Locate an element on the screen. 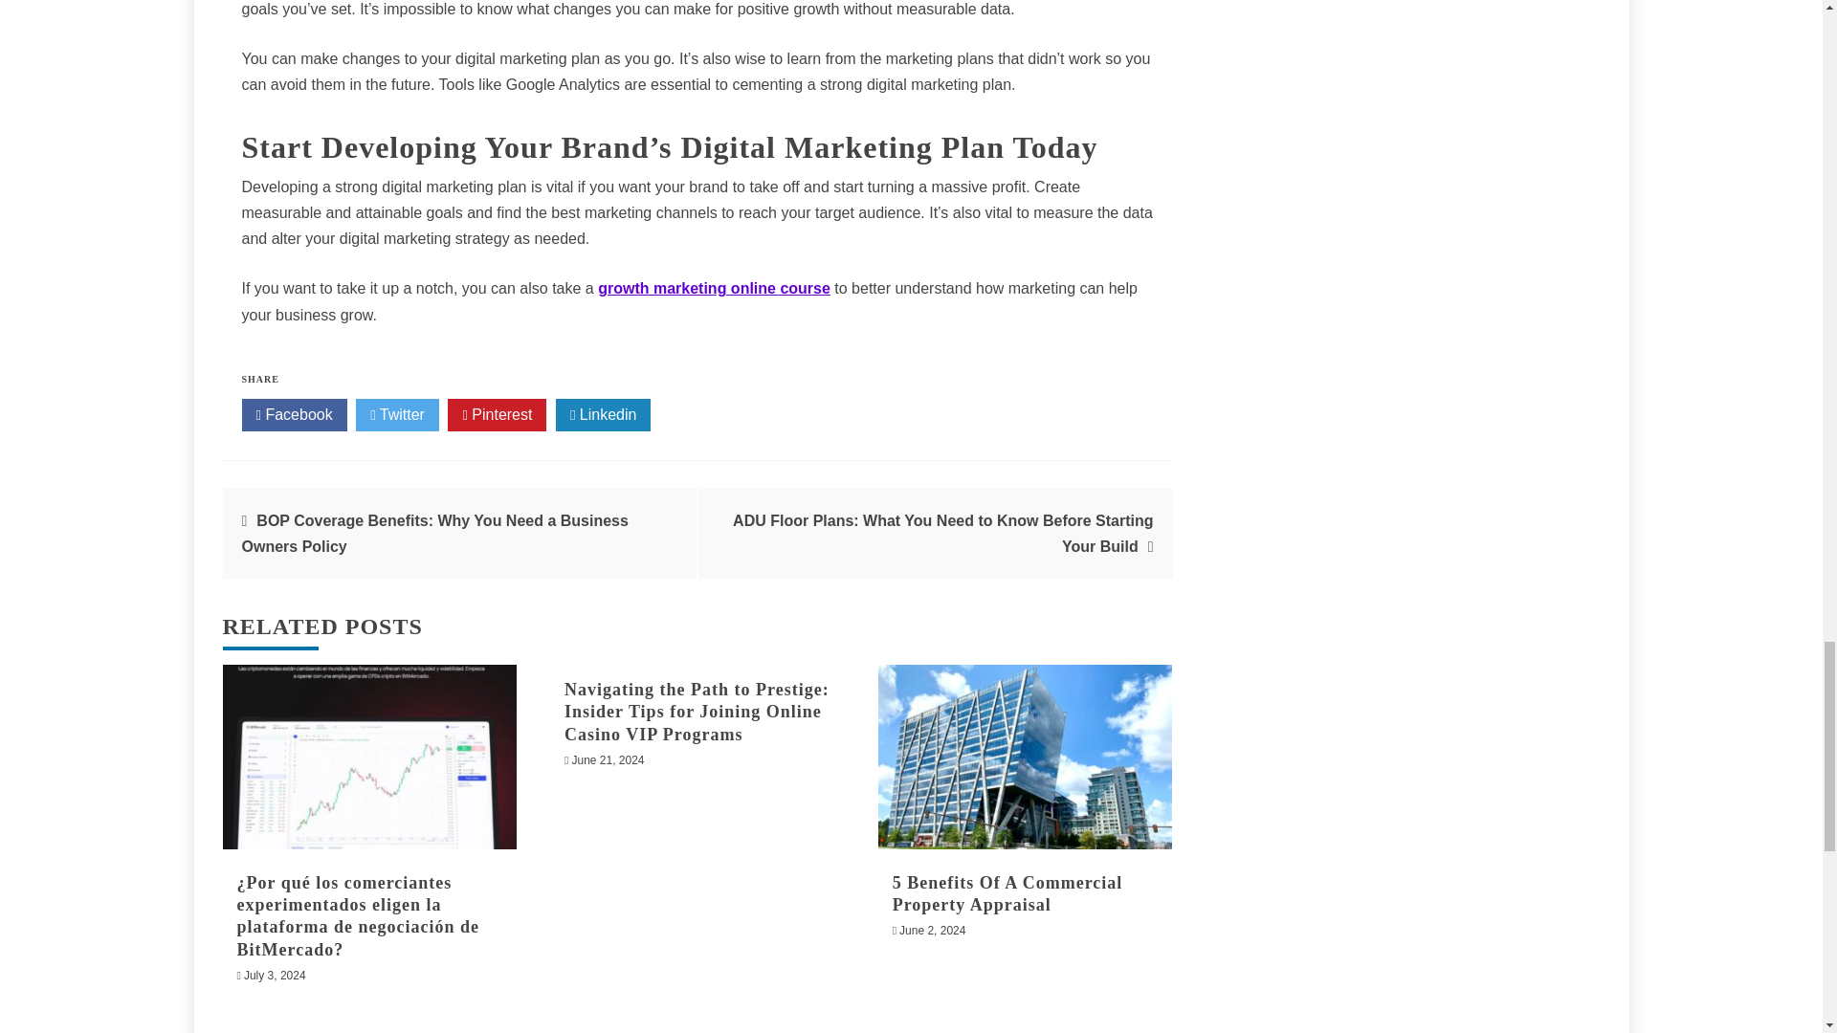  BOP Coverage Benefits: Why You Need a Business Owners Policy is located at coordinates (434, 533).